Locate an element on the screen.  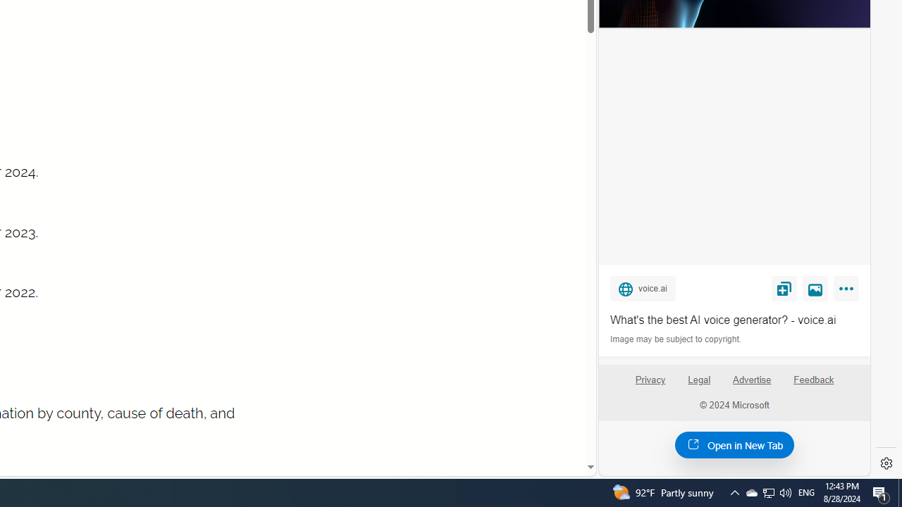
Save is located at coordinates (784, 288).